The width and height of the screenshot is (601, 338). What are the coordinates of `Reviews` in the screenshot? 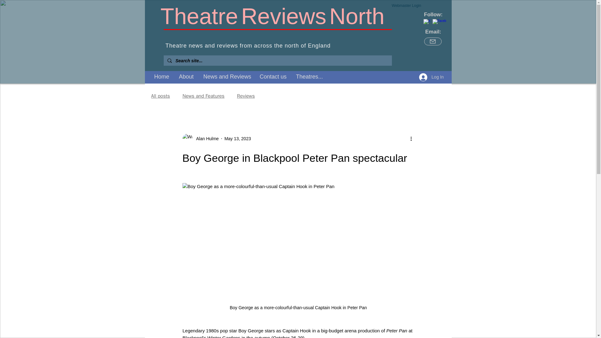 It's located at (246, 96).